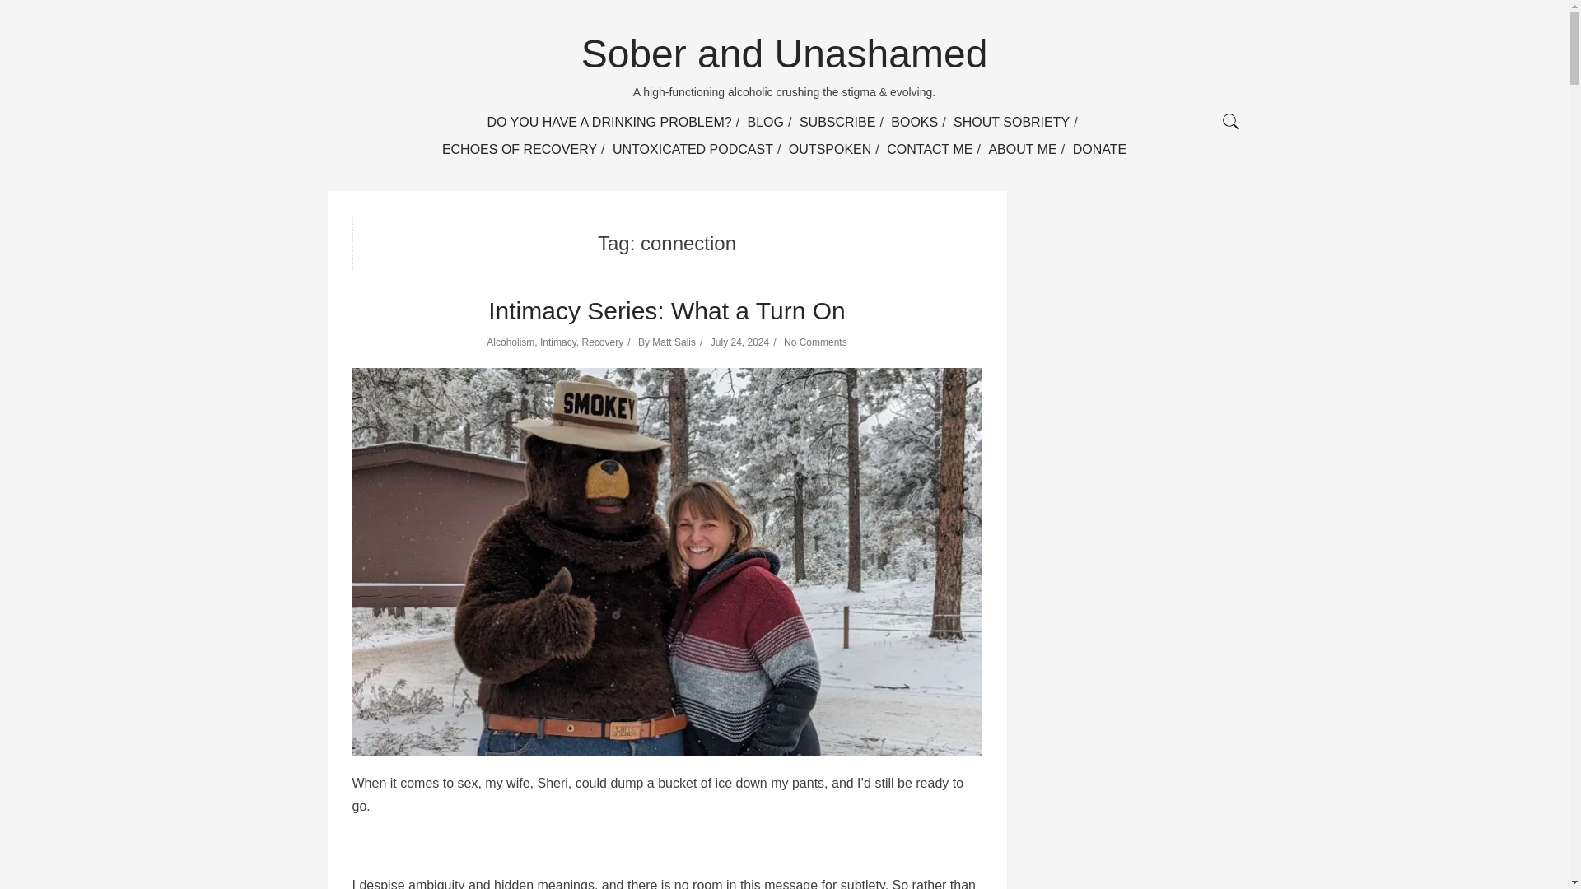  What do you see at coordinates (693, 149) in the screenshot?
I see `UNTOXICATED PODCAST` at bounding box center [693, 149].